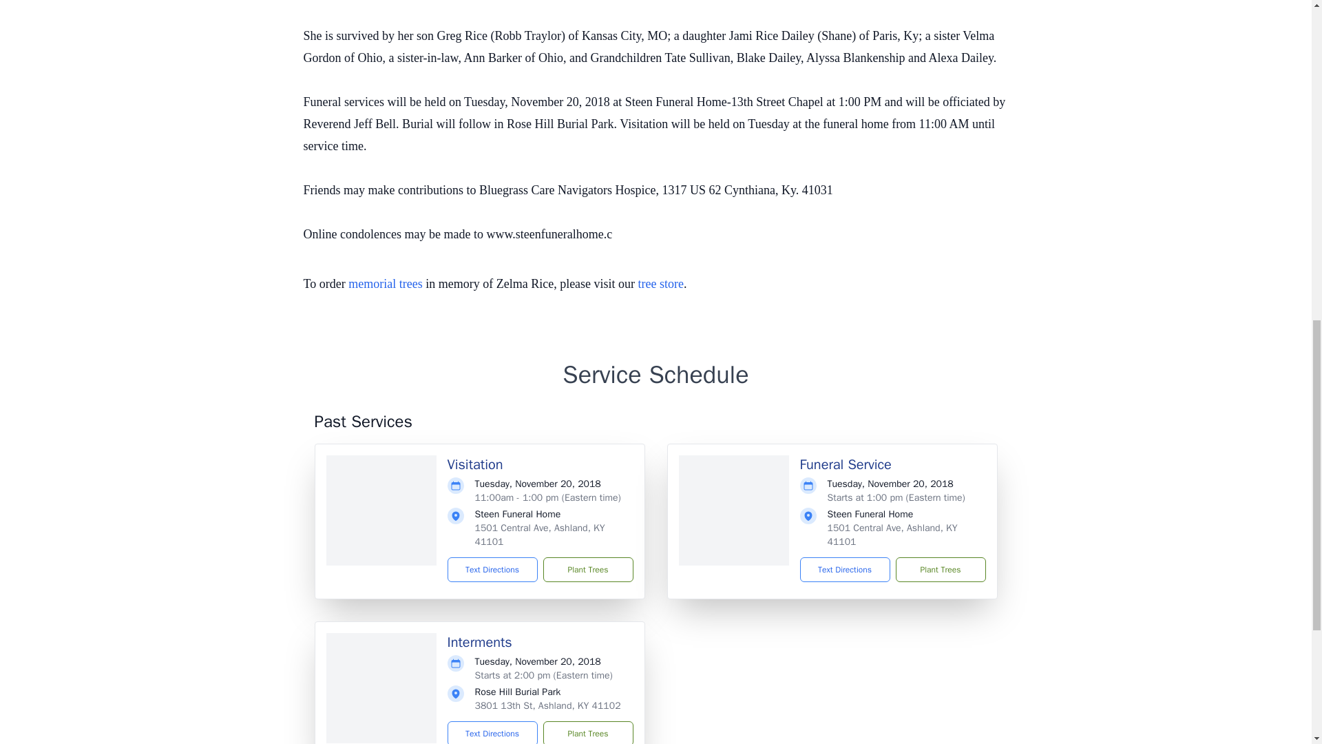  What do you see at coordinates (493, 732) in the screenshot?
I see `Text Directions` at bounding box center [493, 732].